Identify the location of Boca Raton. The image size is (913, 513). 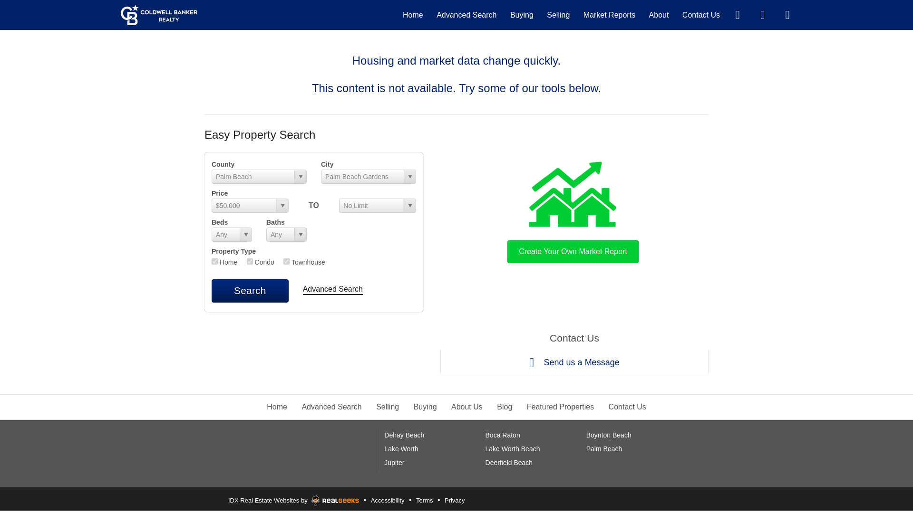
(503, 435).